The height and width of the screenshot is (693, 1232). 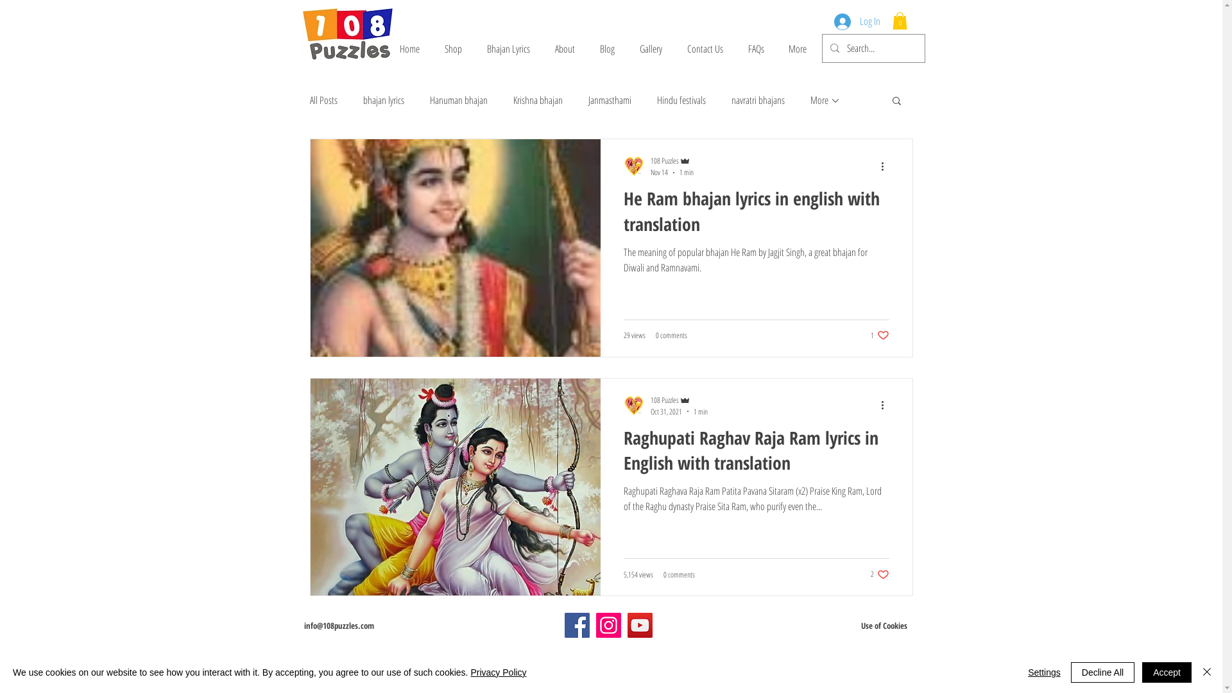 I want to click on 0, so click(x=900, y=21).